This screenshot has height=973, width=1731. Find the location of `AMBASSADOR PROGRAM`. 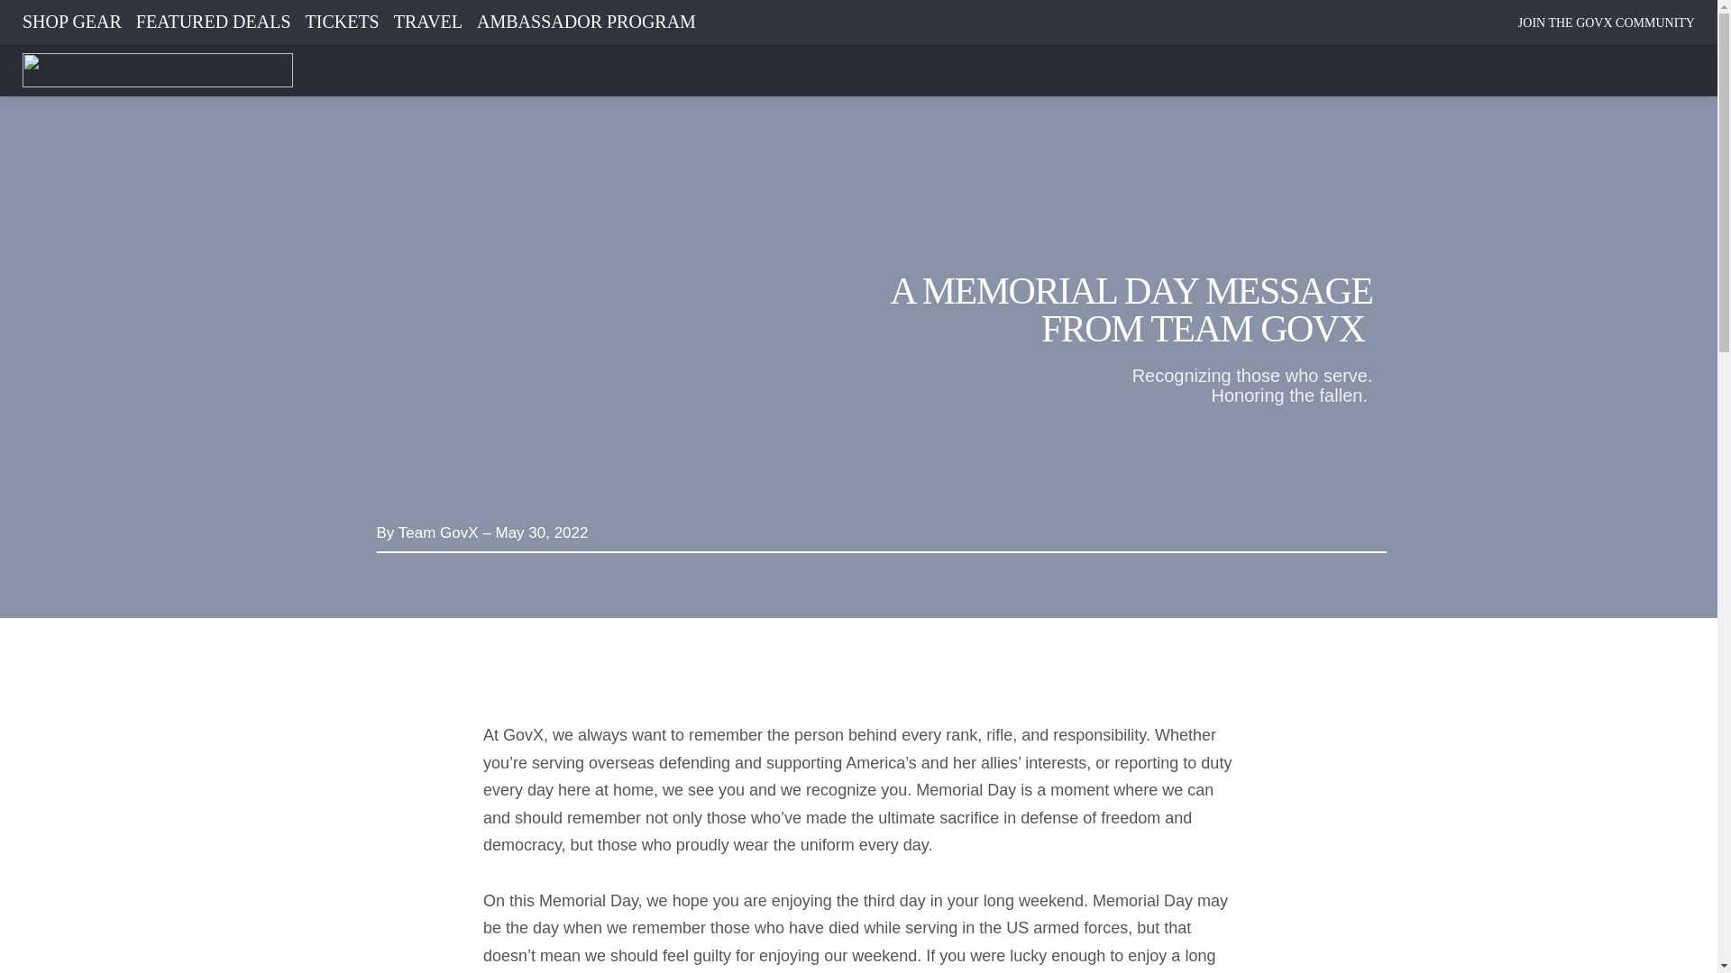

AMBASSADOR PROGRAM is located at coordinates (586, 21).